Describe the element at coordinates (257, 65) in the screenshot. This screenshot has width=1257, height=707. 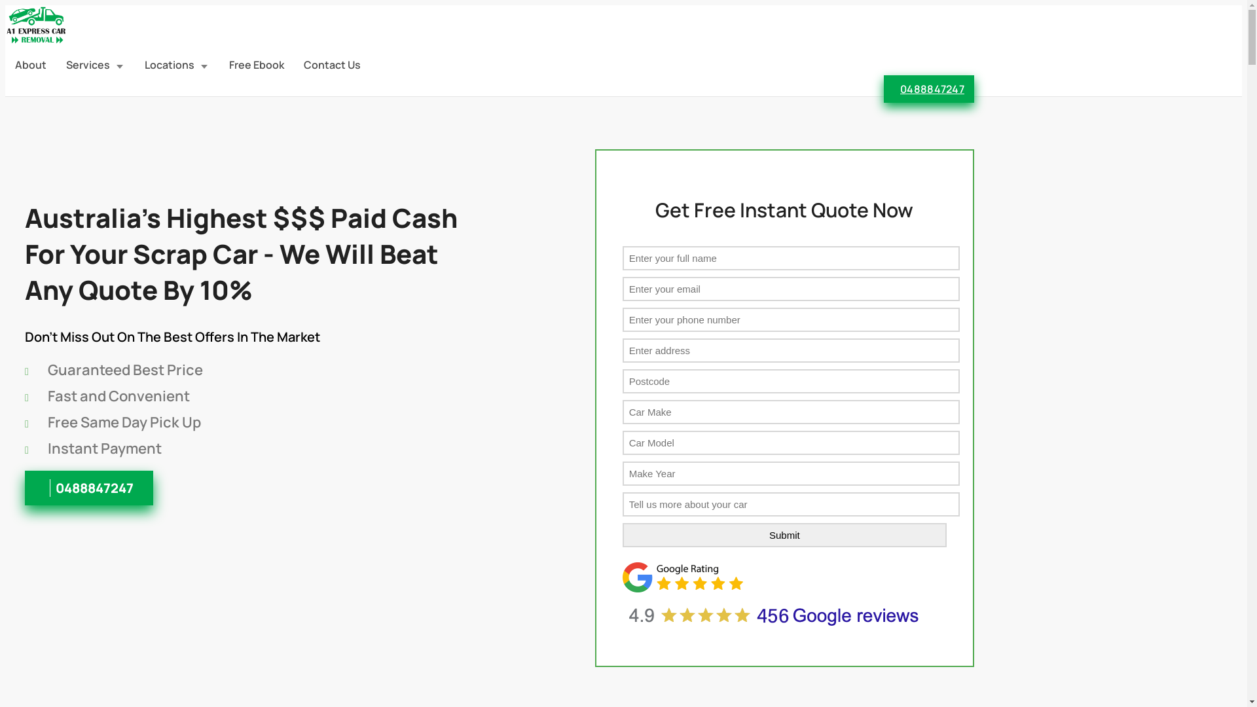
I see `Free Ebook` at that location.